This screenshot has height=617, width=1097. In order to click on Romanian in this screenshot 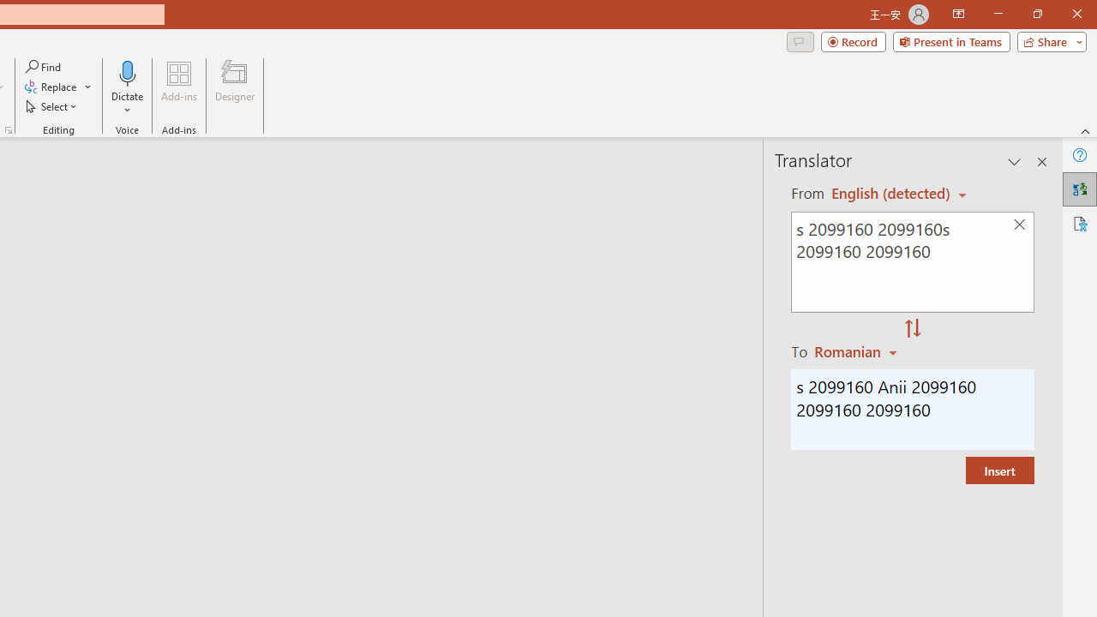, I will do `click(858, 351)`.